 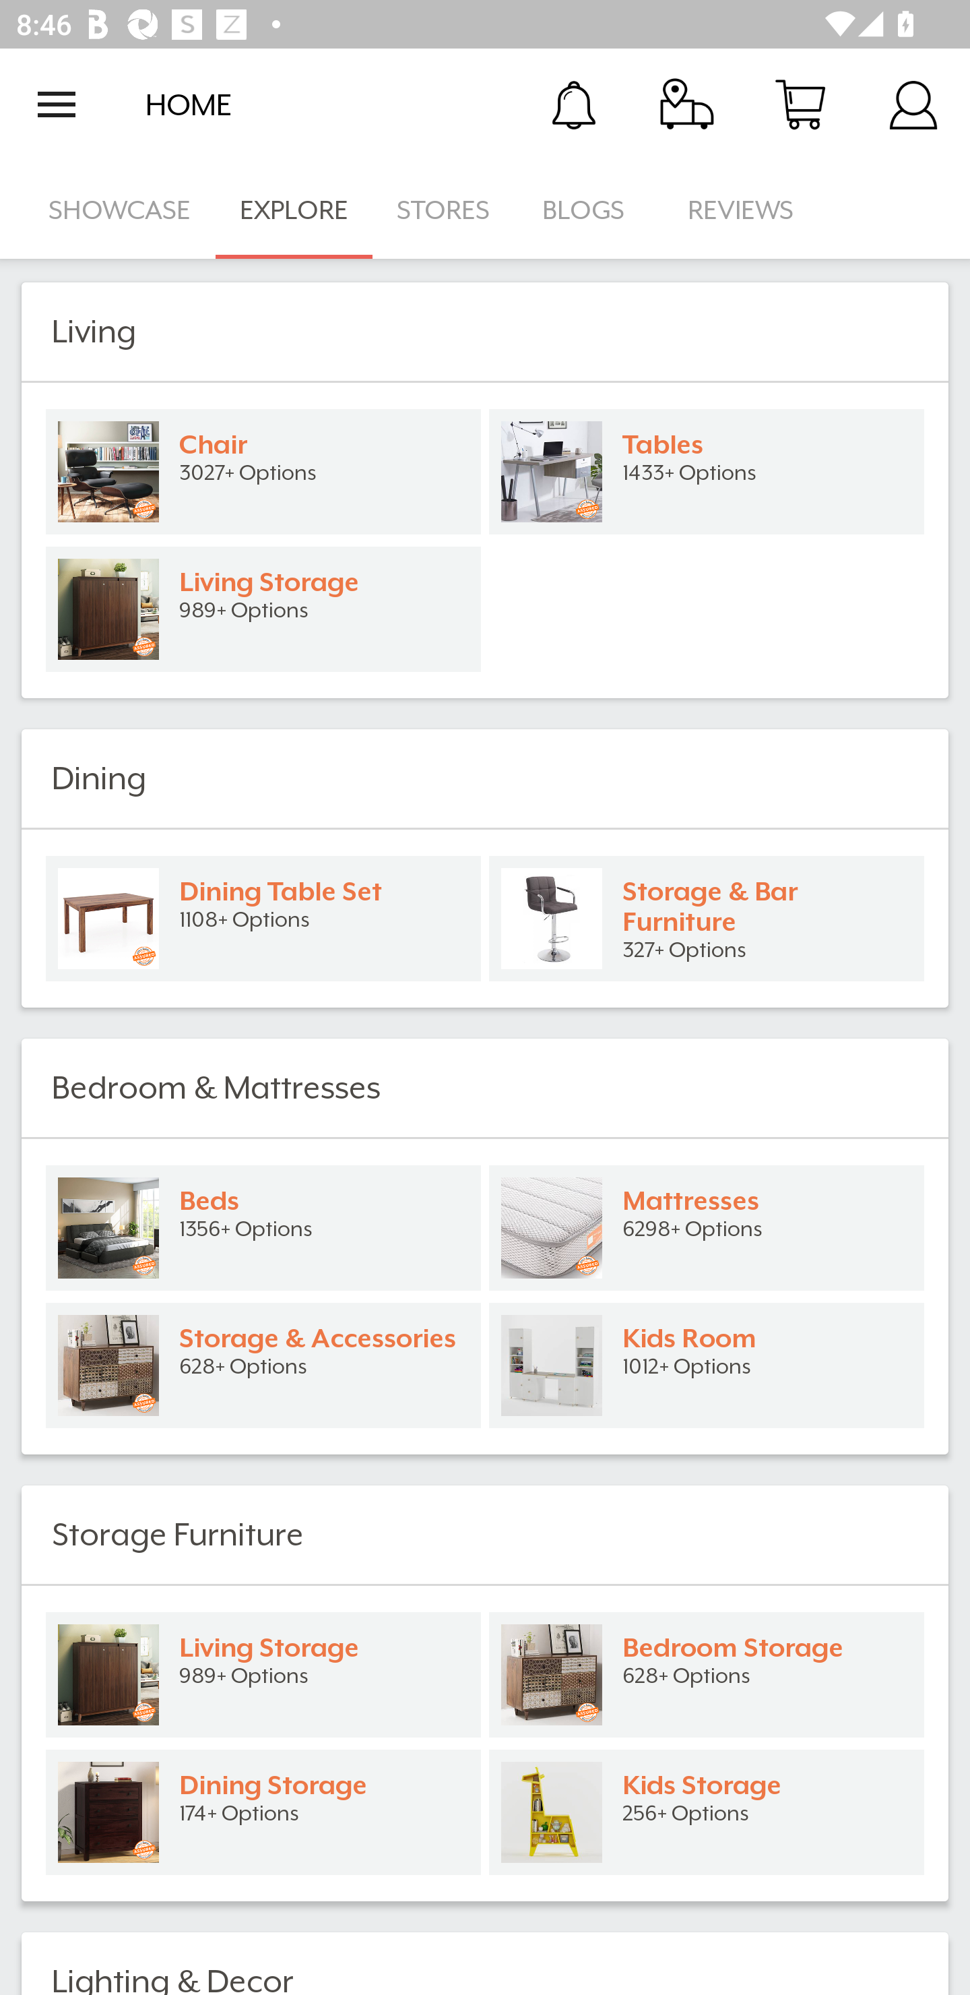 I want to click on Tables 1433+ Options, so click(x=707, y=472).